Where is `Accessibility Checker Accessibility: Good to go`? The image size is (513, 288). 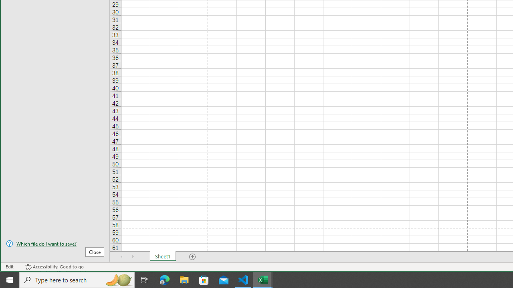 Accessibility Checker Accessibility: Good to go is located at coordinates (55, 267).